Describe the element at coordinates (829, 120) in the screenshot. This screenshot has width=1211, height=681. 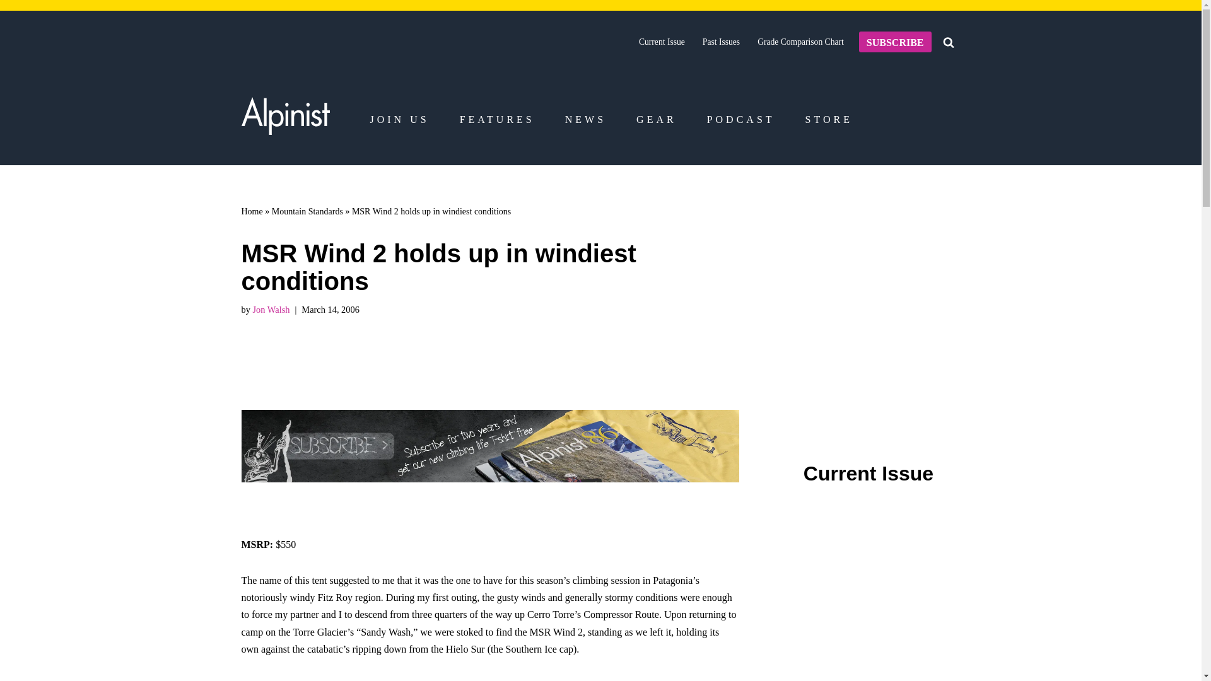
I see `STORE` at that location.